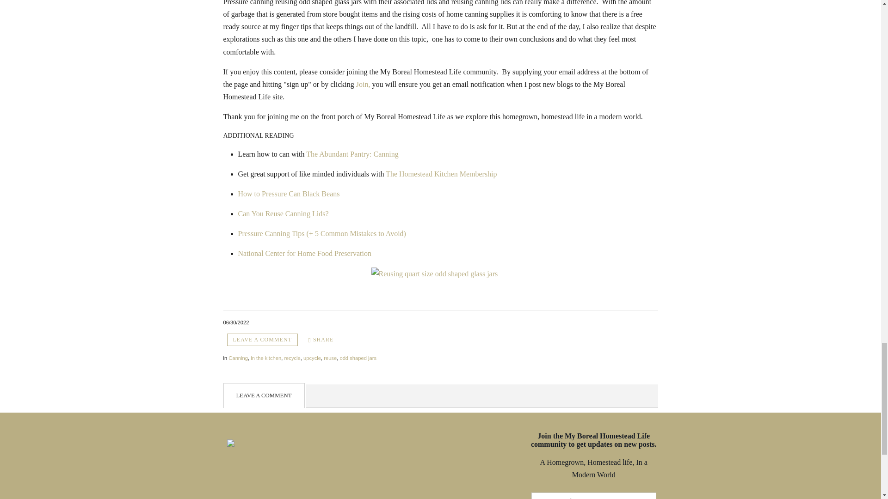 The image size is (888, 499). I want to click on June 30, 2022 07:47, so click(235, 323).